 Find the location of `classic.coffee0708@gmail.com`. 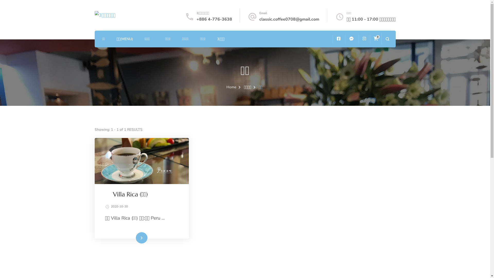

classic.coffee0708@gmail.com is located at coordinates (289, 19).